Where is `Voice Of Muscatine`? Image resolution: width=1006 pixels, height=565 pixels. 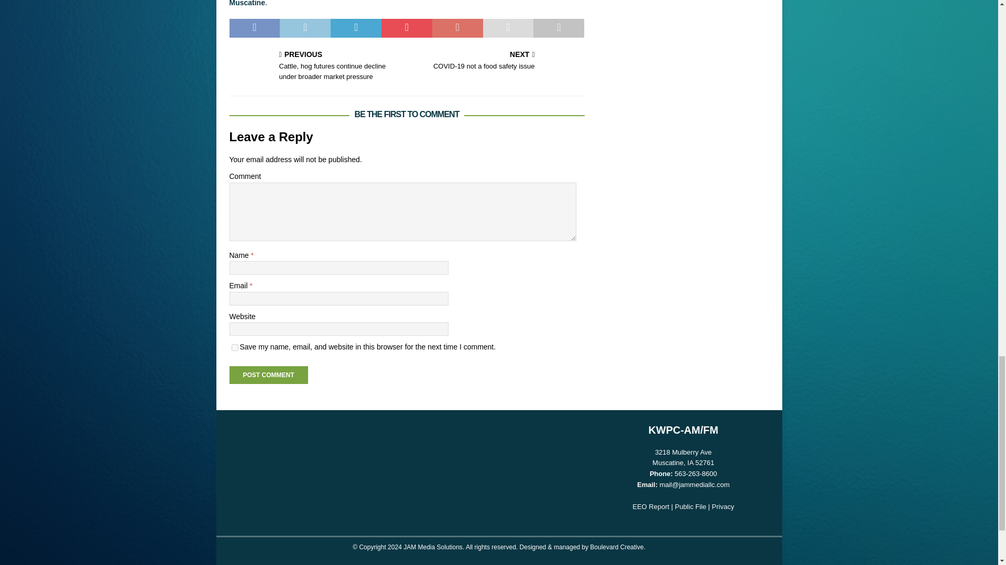 Voice Of Muscatine is located at coordinates (400, 3).